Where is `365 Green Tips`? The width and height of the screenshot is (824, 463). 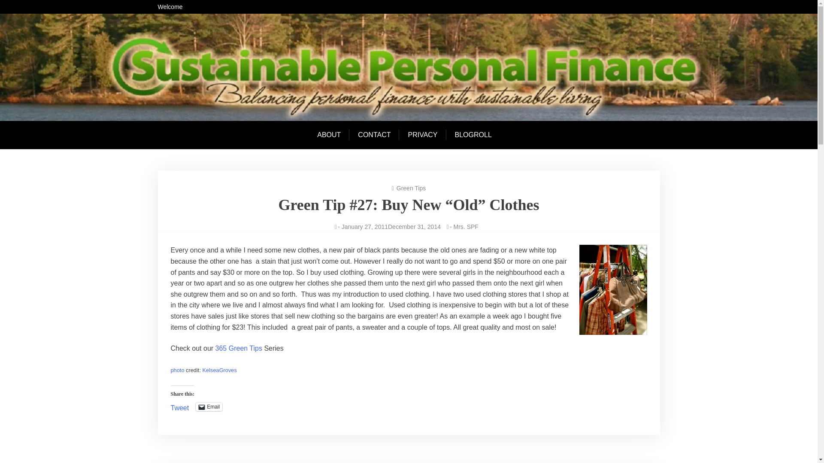
365 Green Tips is located at coordinates (239, 348).